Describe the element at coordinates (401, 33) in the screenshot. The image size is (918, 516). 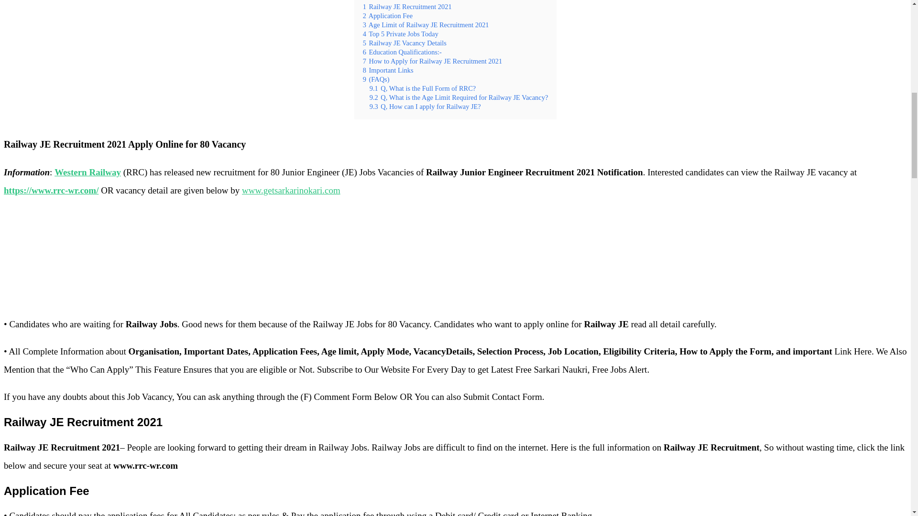
I see `4 Top 5 Private Jobs Today` at that location.